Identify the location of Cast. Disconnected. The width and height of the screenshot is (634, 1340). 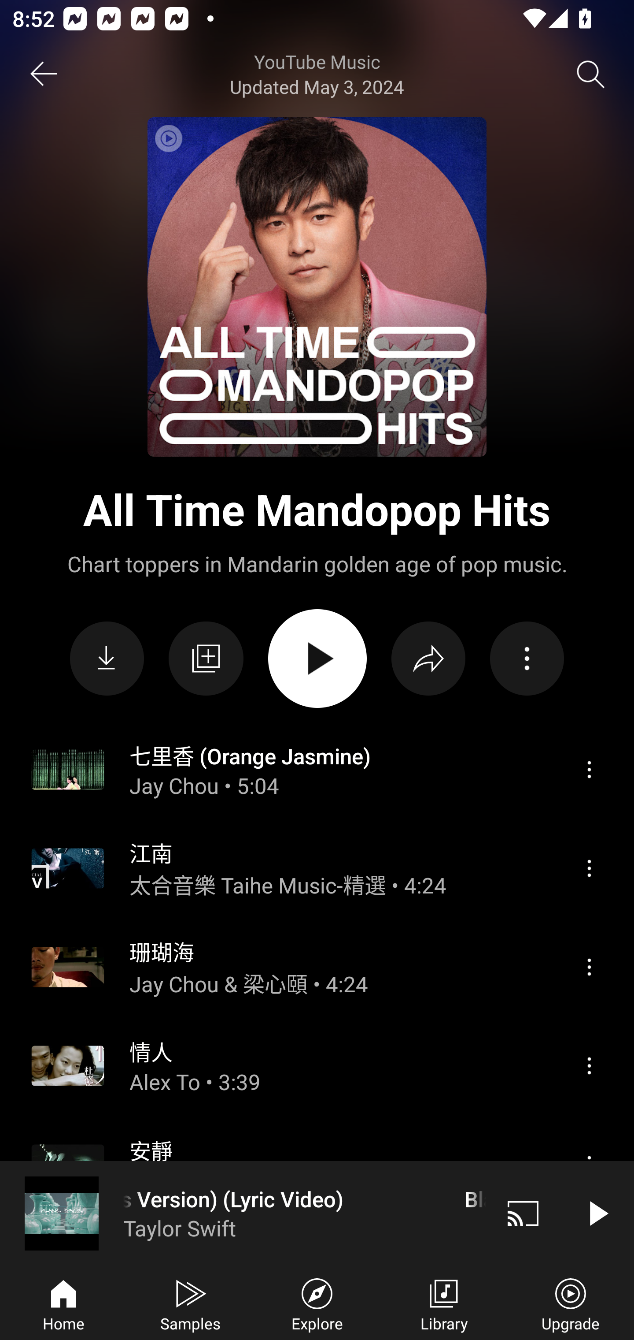
(523, 1213).